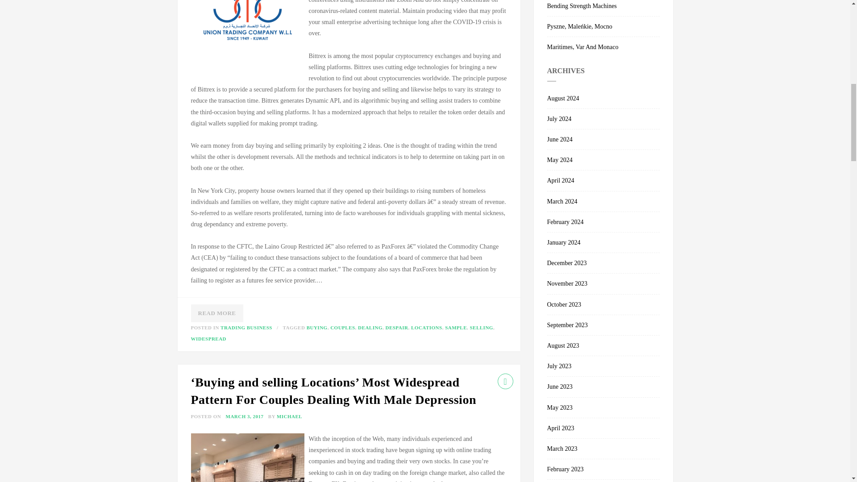  I want to click on DEALING, so click(370, 327).